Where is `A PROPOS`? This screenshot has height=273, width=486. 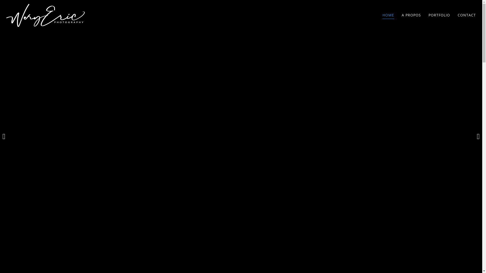
A PROPOS is located at coordinates (411, 15).